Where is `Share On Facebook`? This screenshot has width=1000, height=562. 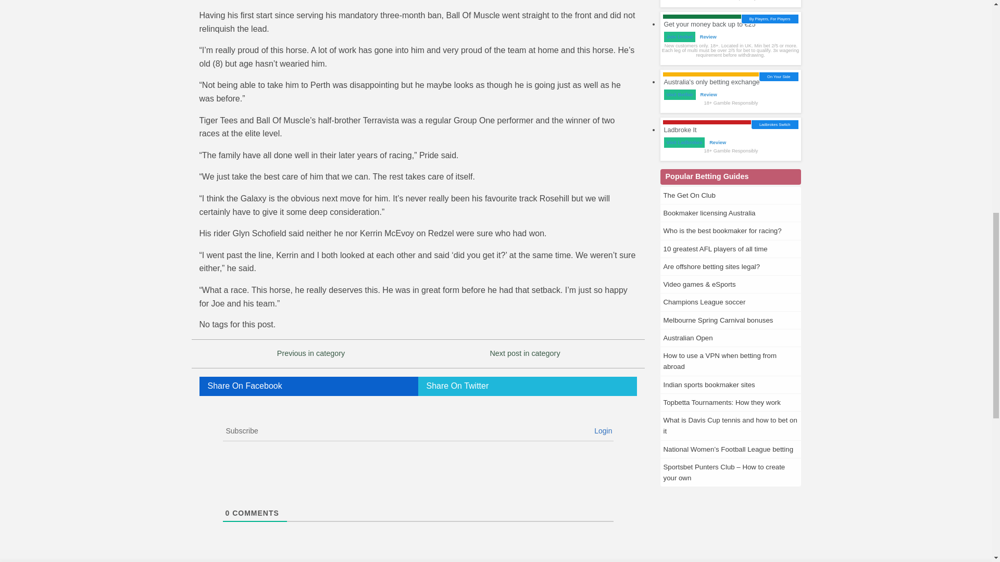
Share On Facebook is located at coordinates (308, 386).